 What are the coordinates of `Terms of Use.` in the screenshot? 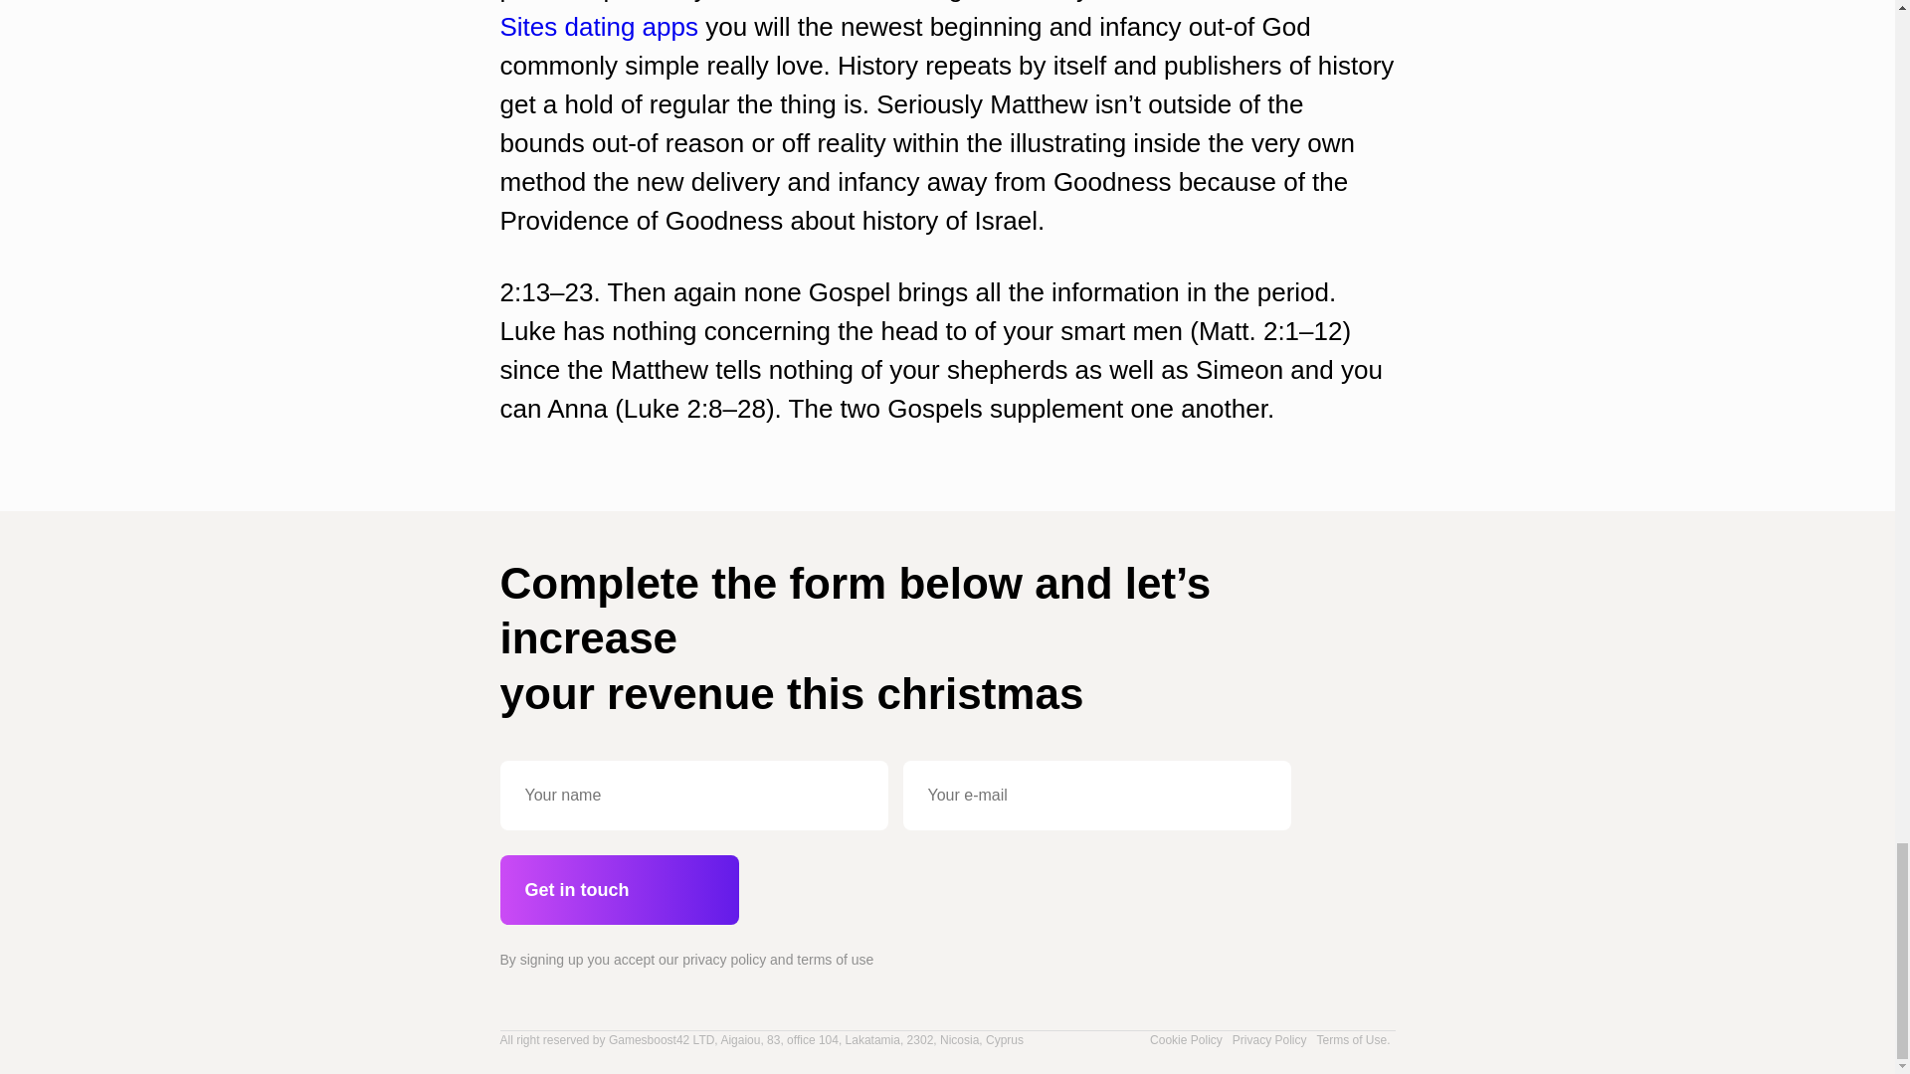 It's located at (1352, 1040).